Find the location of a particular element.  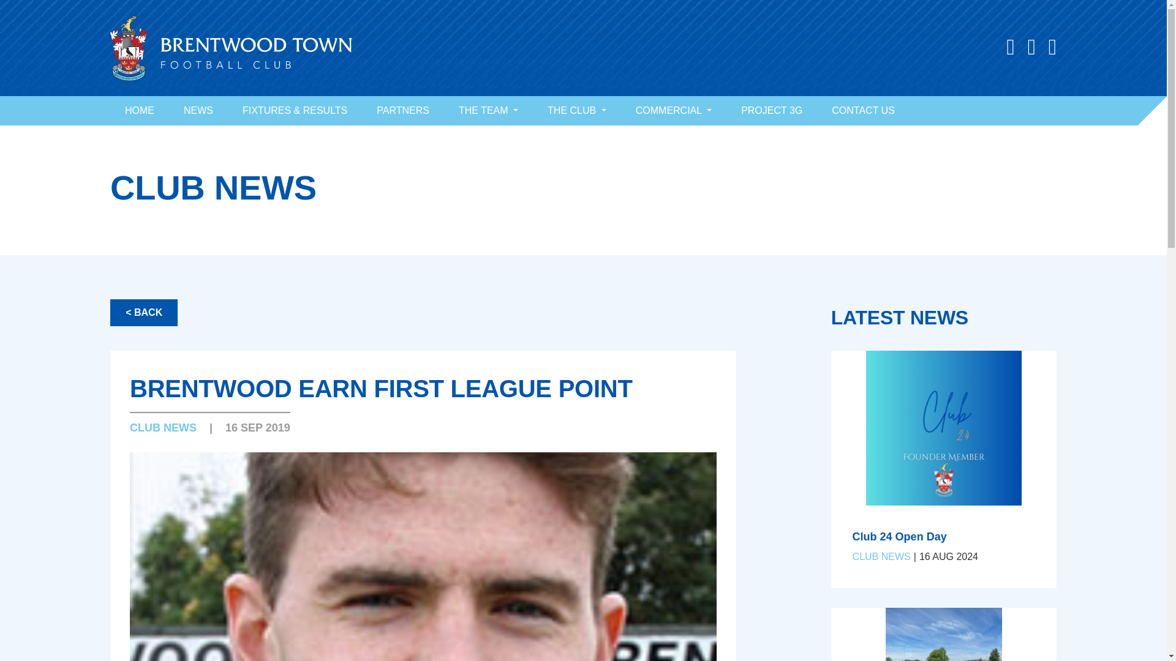

NEWS is located at coordinates (198, 110).